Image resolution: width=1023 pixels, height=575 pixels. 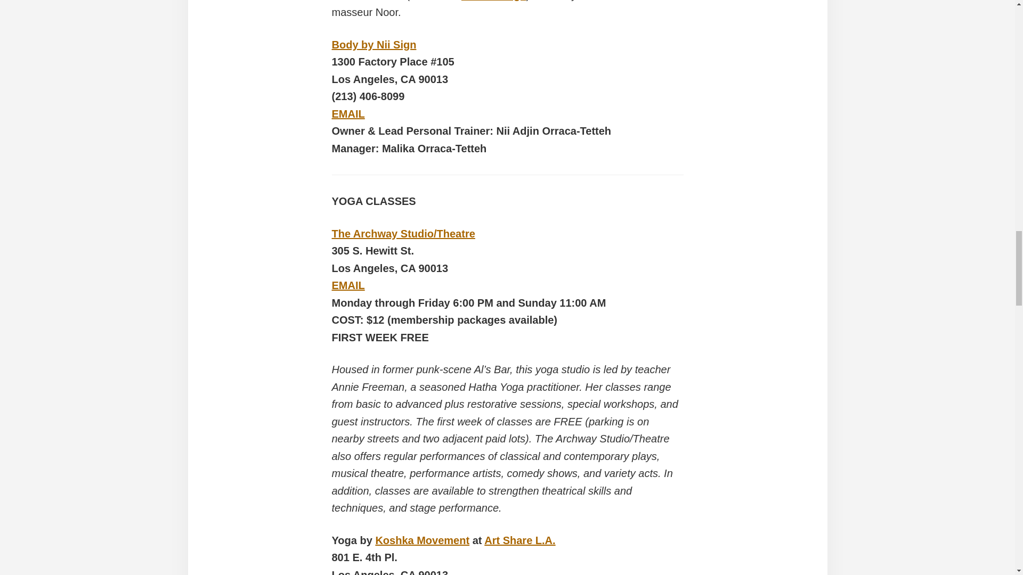 What do you see at coordinates (422, 540) in the screenshot?
I see `Koshka Movement` at bounding box center [422, 540].